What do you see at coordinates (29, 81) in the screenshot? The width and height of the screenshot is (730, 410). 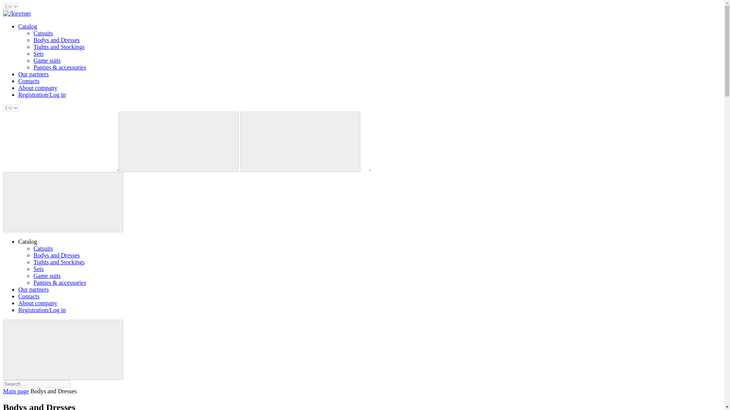 I see `Contacts` at bounding box center [29, 81].